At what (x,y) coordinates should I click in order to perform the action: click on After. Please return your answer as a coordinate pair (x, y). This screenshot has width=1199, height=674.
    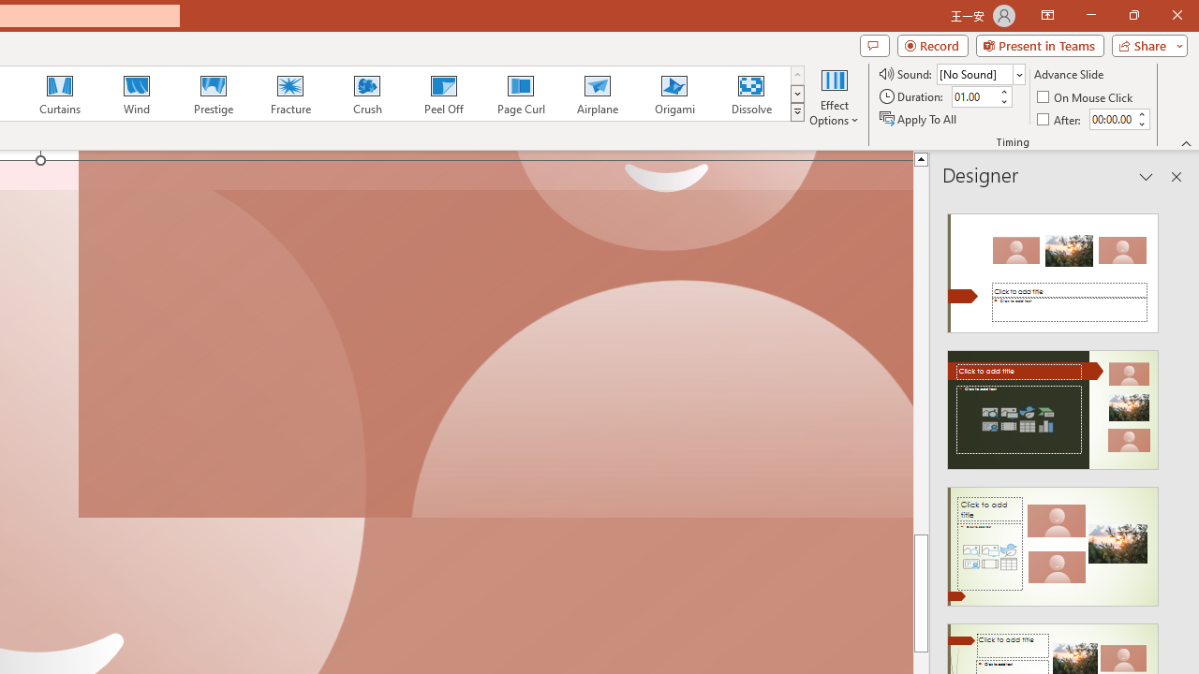
    Looking at the image, I should click on (1060, 118).